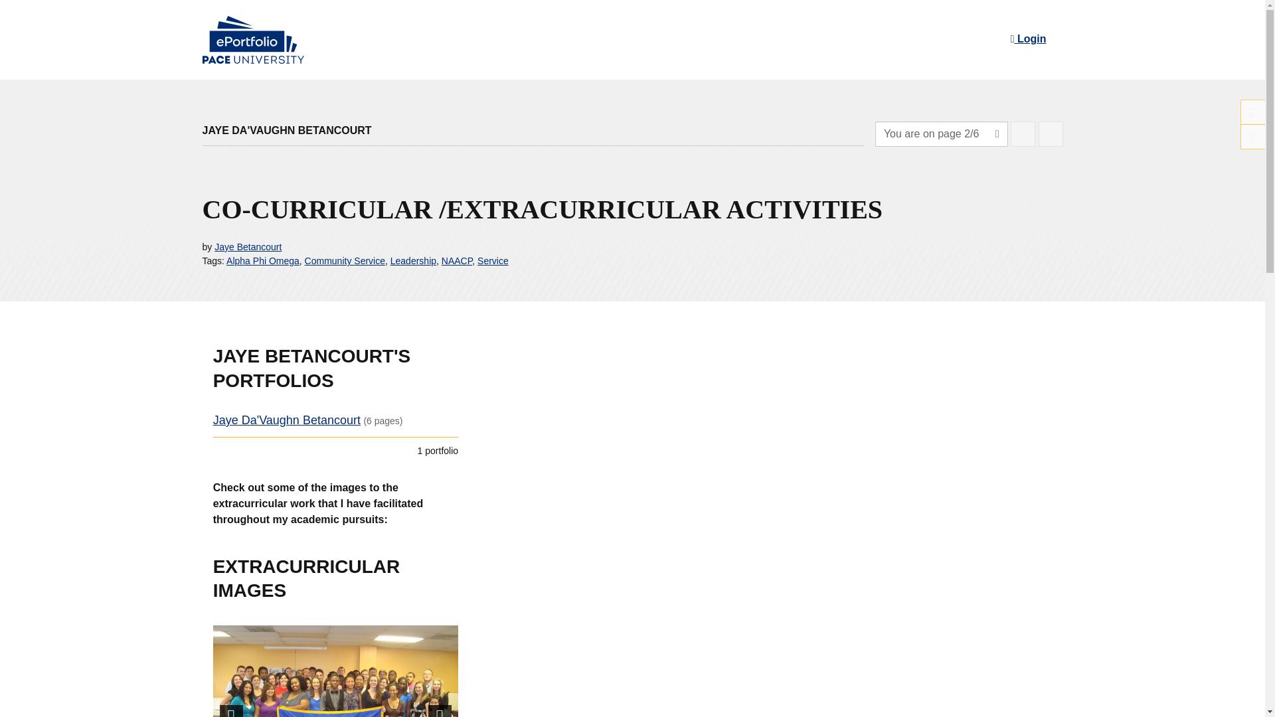 Image resolution: width=1275 pixels, height=717 pixels. What do you see at coordinates (1028, 39) in the screenshot?
I see `Login` at bounding box center [1028, 39].